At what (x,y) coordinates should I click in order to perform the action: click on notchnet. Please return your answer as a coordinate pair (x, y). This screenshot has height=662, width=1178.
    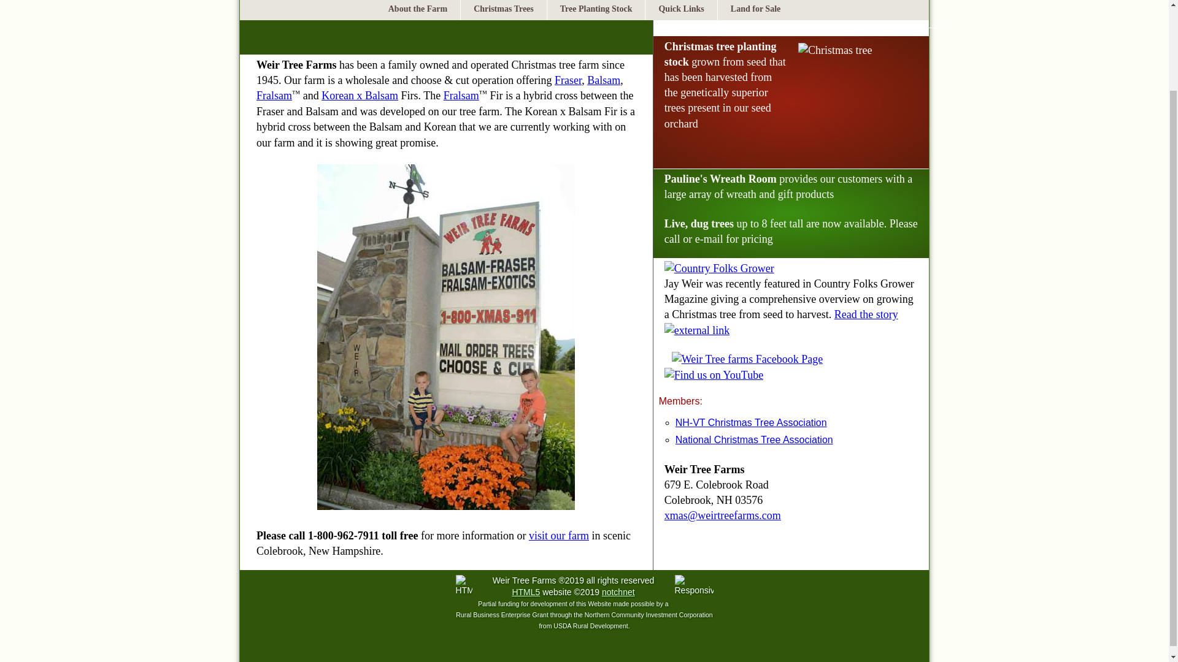
    Looking at the image, I should click on (618, 592).